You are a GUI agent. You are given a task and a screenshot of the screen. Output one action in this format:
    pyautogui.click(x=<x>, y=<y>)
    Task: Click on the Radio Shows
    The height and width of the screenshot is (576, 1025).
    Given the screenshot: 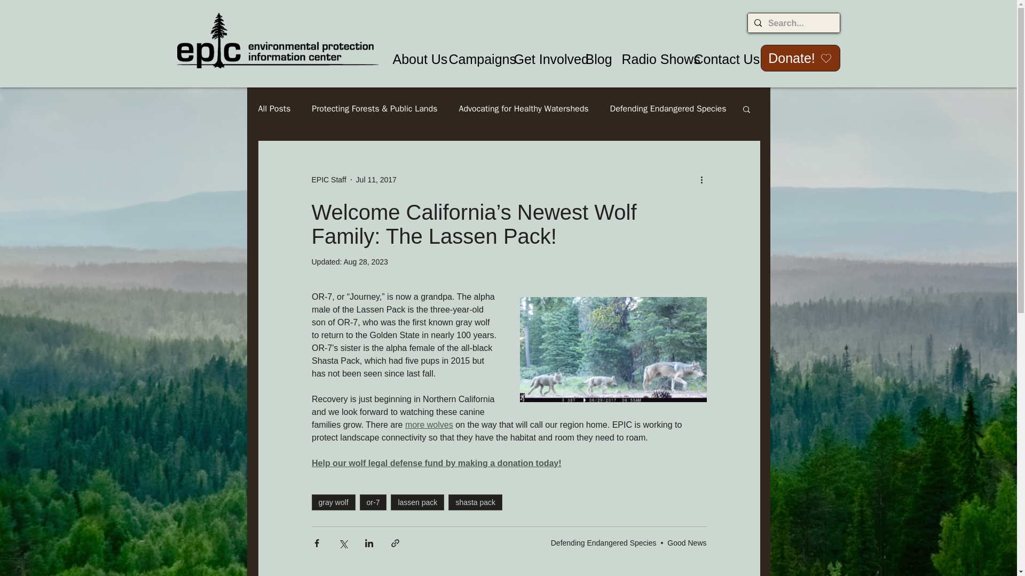 What is the action you would take?
    pyautogui.click(x=650, y=60)
    